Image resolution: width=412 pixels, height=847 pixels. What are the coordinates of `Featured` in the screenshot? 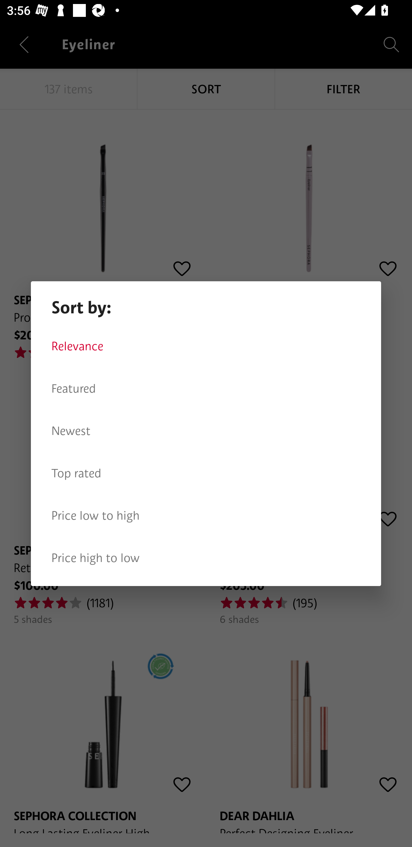 It's located at (206, 389).